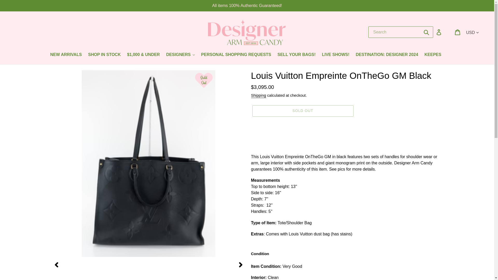 Image resolution: width=498 pixels, height=280 pixels. Describe the element at coordinates (439, 32) in the screenshot. I see `Log in` at that location.